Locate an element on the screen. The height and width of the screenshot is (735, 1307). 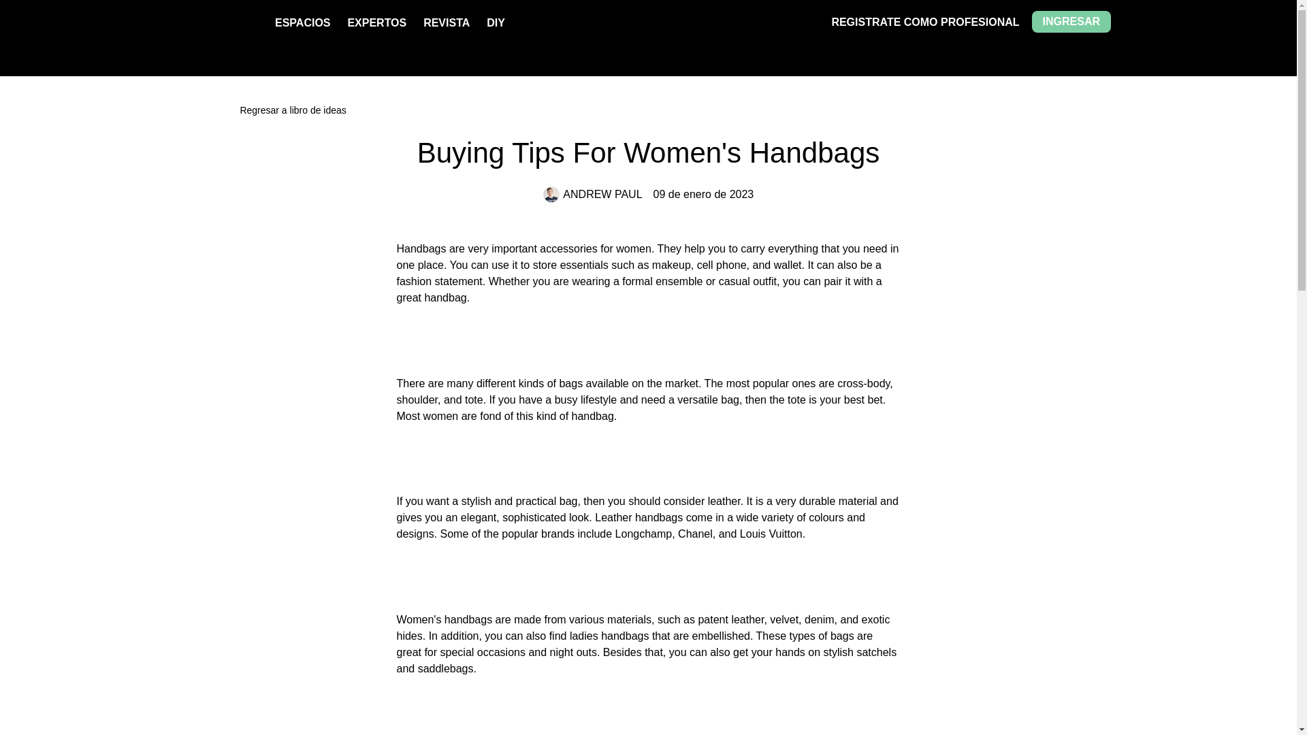
Regresar a libro de ideas is located at coordinates (648, 110).